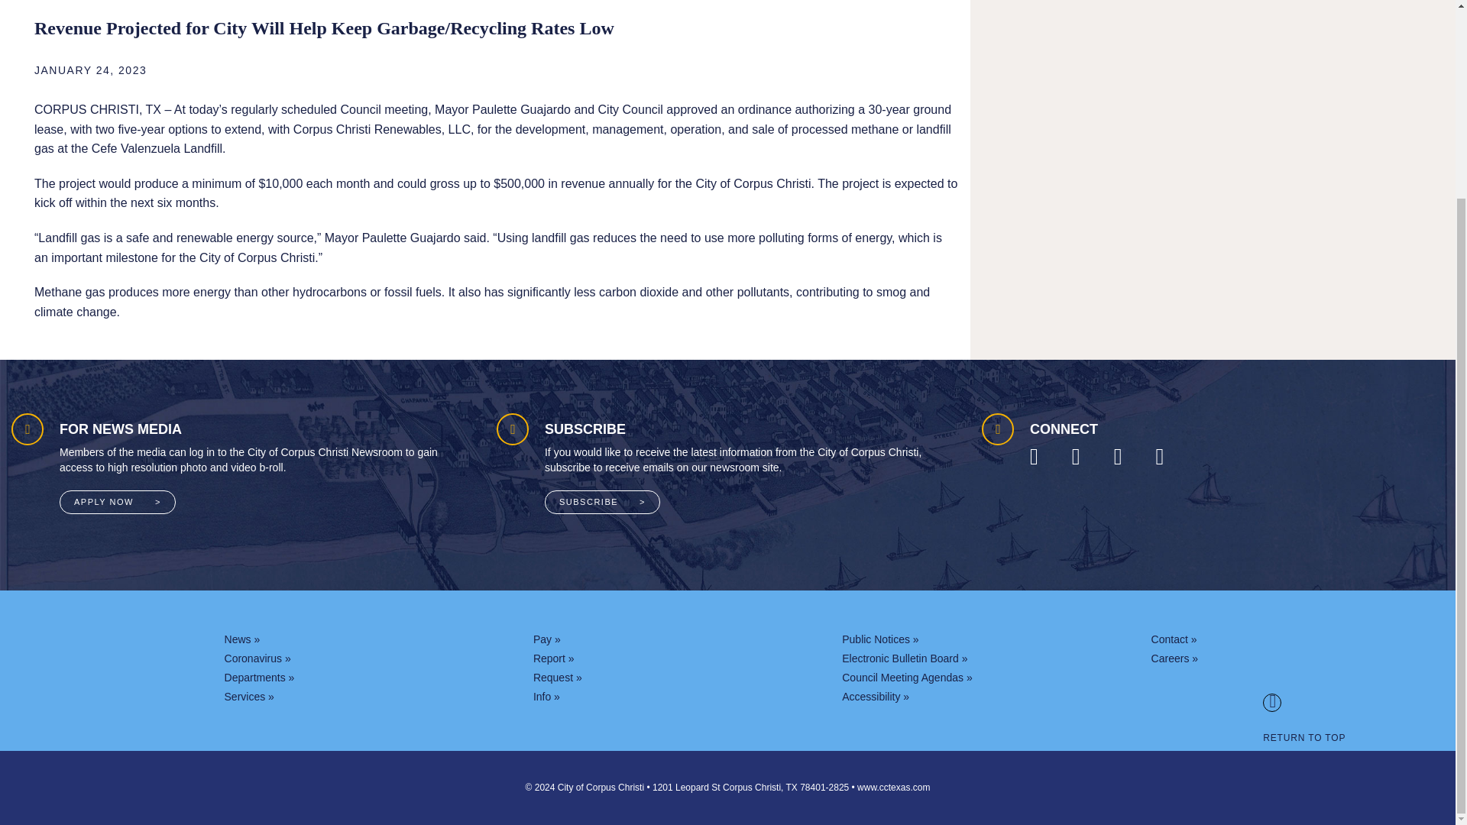 The width and height of the screenshot is (1467, 825). What do you see at coordinates (1174, 639) in the screenshot?
I see `Contact` at bounding box center [1174, 639].